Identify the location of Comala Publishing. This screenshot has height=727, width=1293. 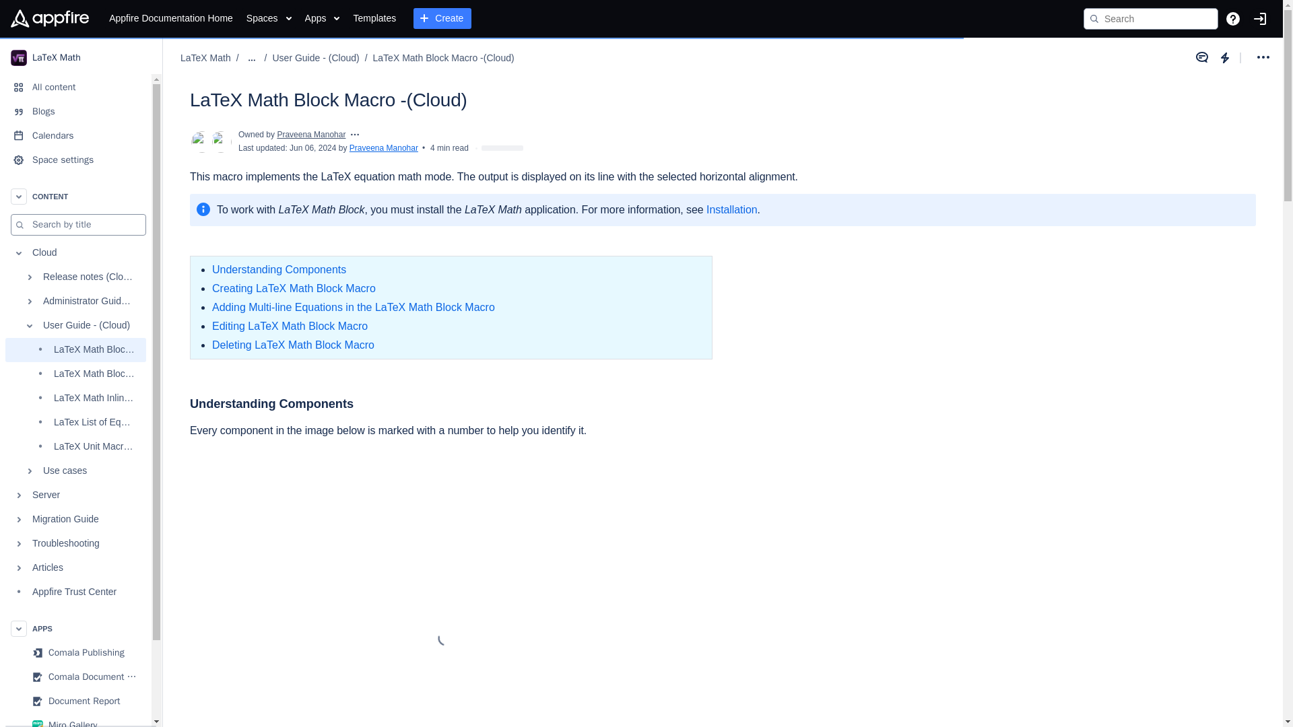
(75, 653).